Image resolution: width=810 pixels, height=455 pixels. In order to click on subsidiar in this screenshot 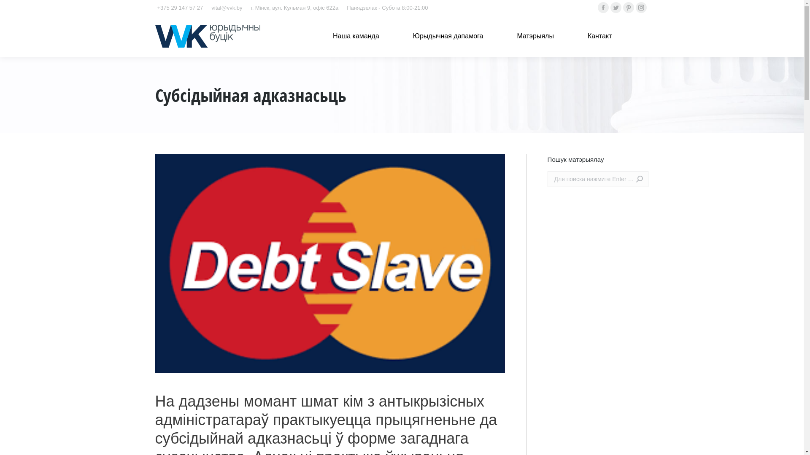, I will do `click(330, 264)`.